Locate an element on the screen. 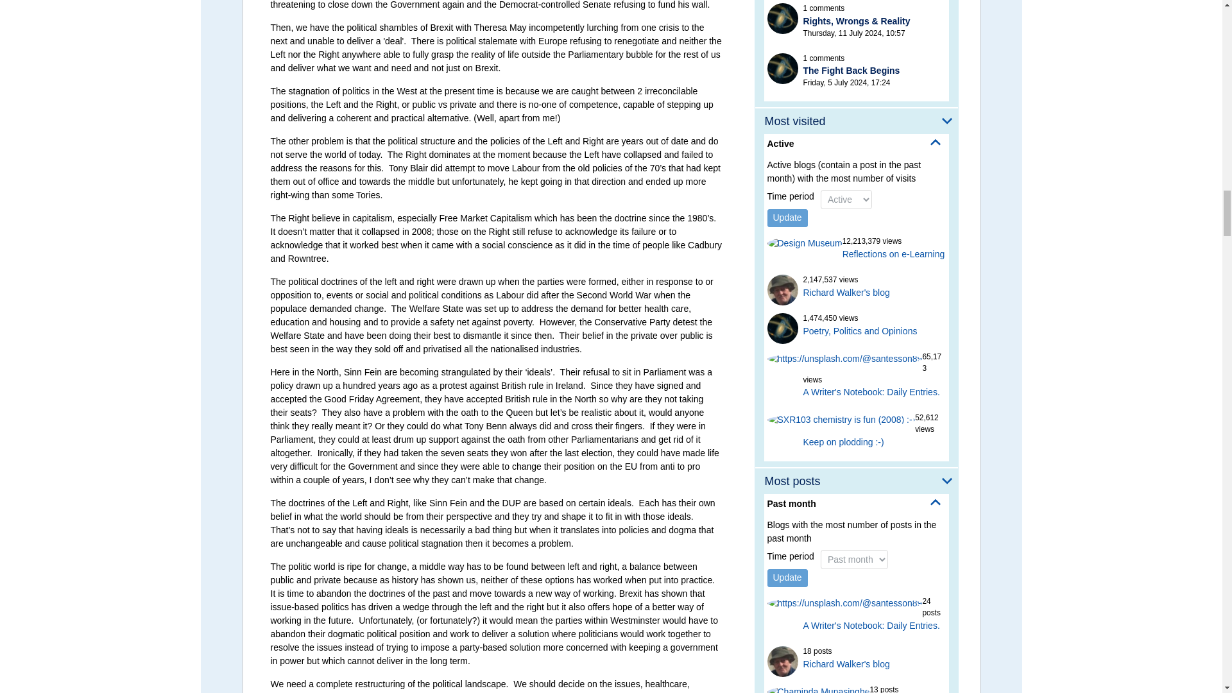 This screenshot has height=693, width=1232. Weddin is located at coordinates (783, 68).